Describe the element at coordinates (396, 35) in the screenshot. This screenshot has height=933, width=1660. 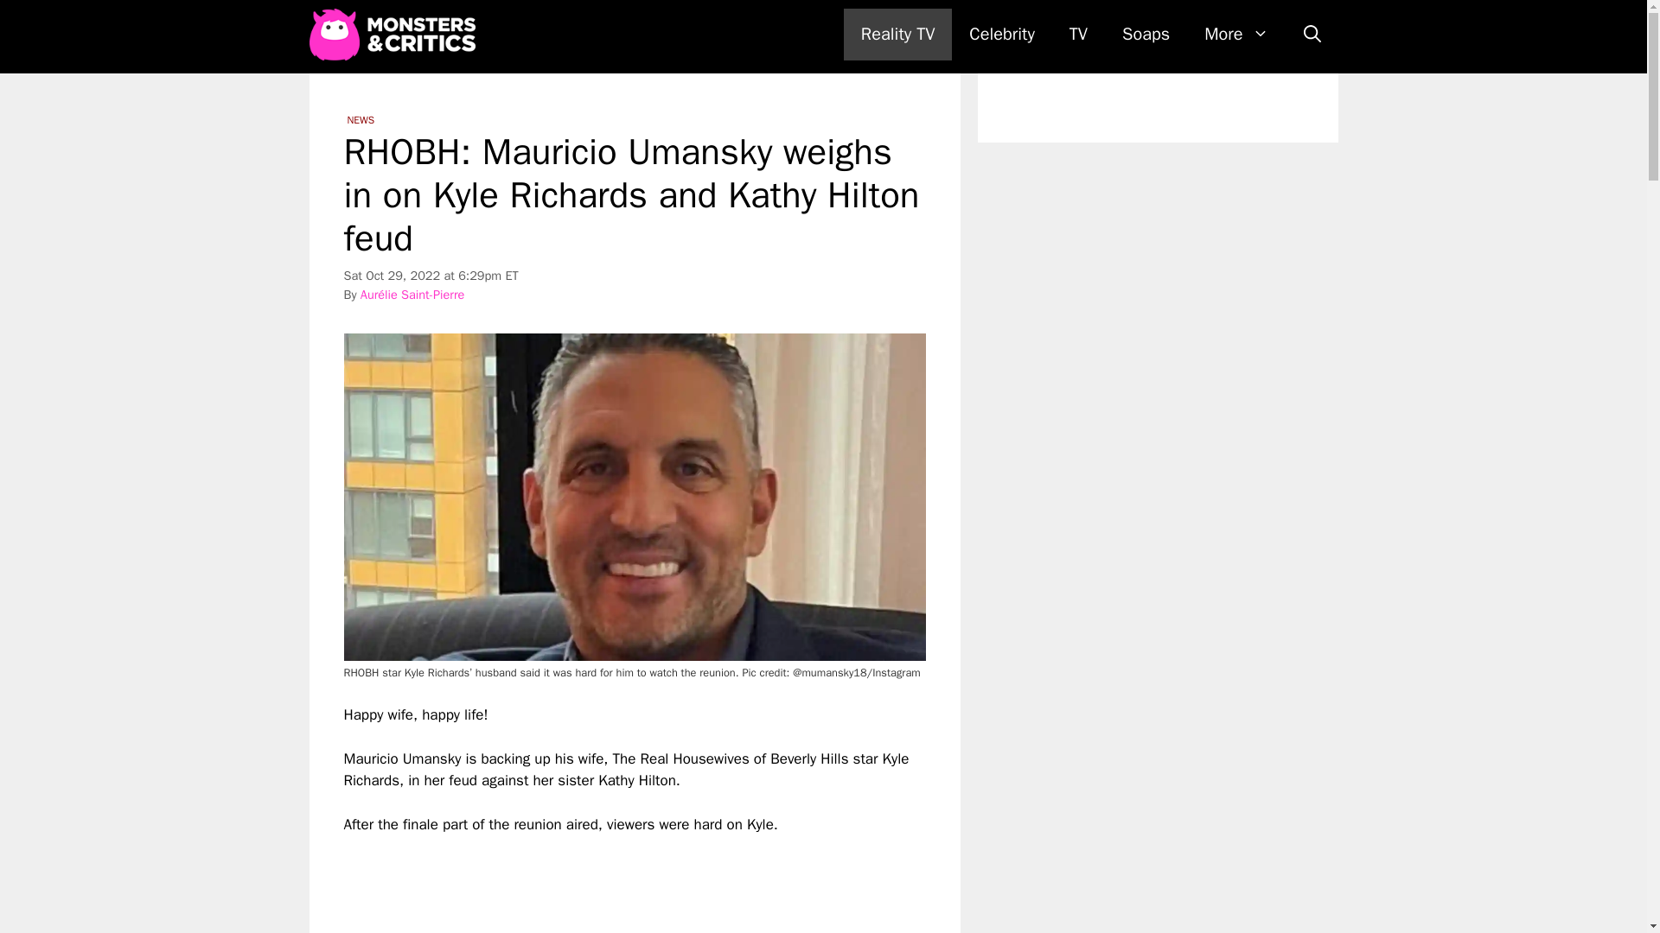
I see `Monsters and Critics` at that location.